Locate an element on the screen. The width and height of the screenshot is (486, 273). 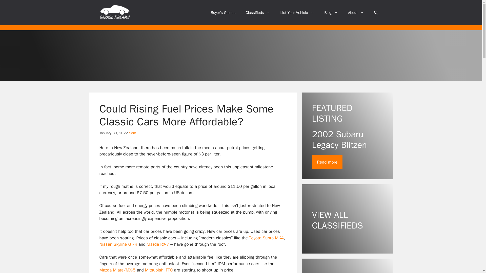
Read more is located at coordinates (327, 162).